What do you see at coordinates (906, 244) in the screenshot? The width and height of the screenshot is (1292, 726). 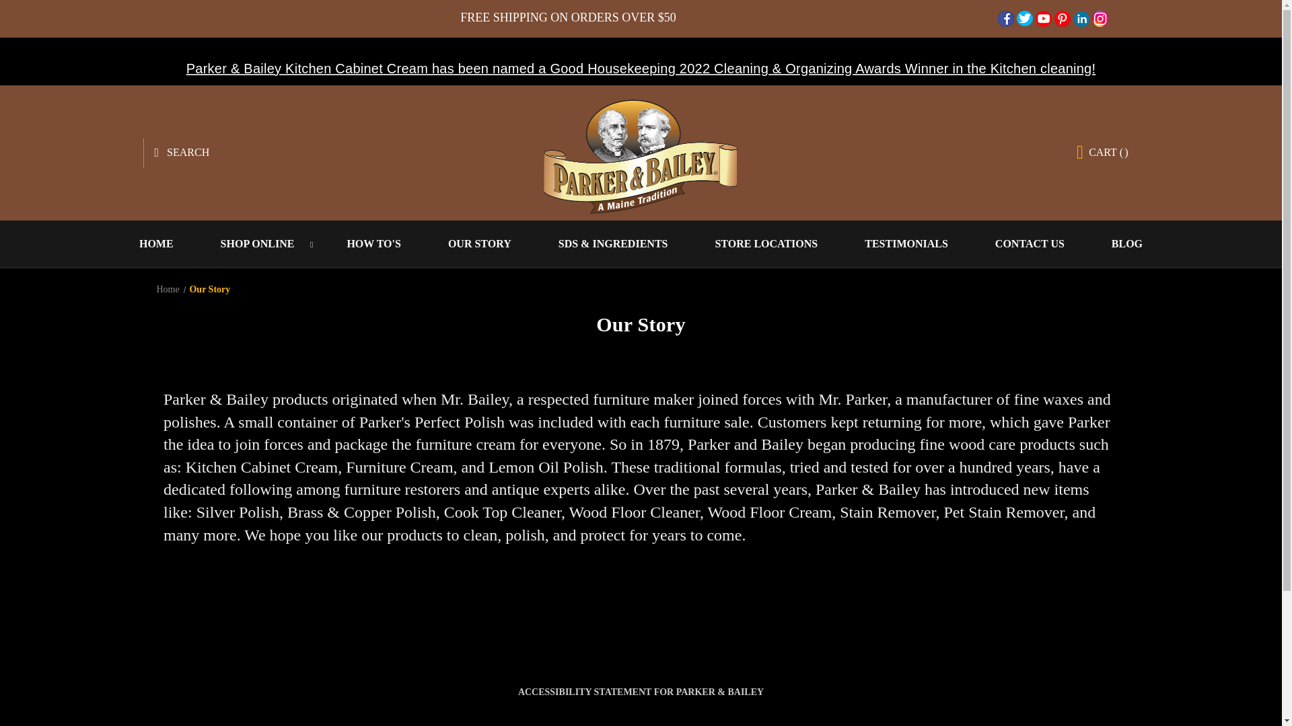 I see `TESTIMONIALS` at bounding box center [906, 244].